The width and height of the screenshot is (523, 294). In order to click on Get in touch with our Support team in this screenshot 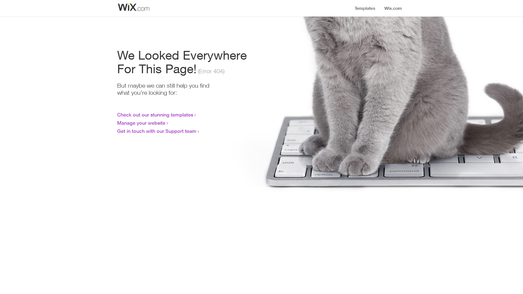, I will do `click(157, 131)`.